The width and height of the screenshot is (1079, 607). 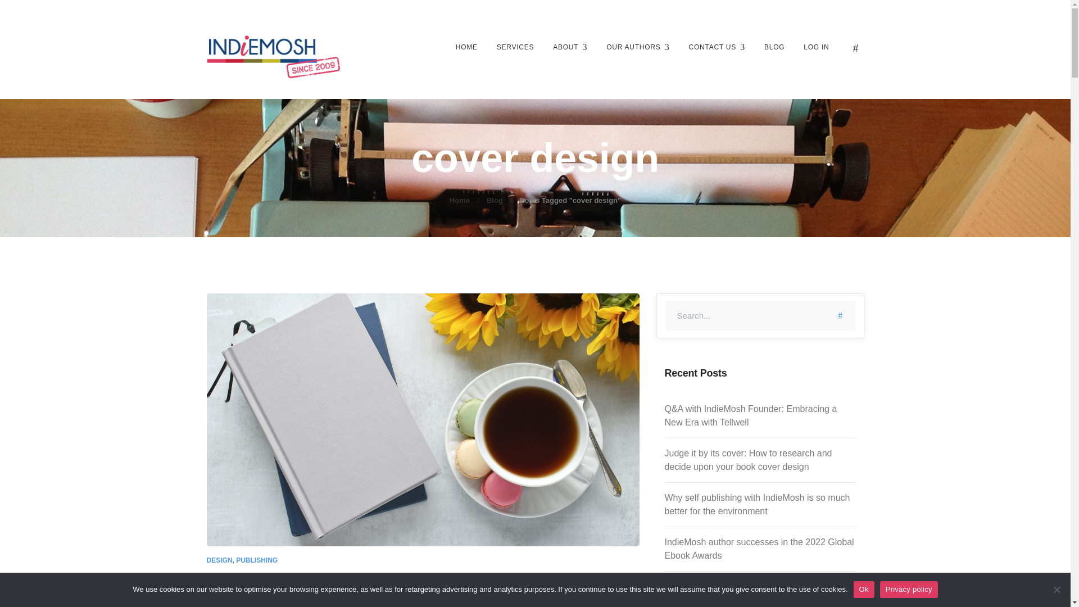 I want to click on IndieMosh, so click(x=274, y=55).